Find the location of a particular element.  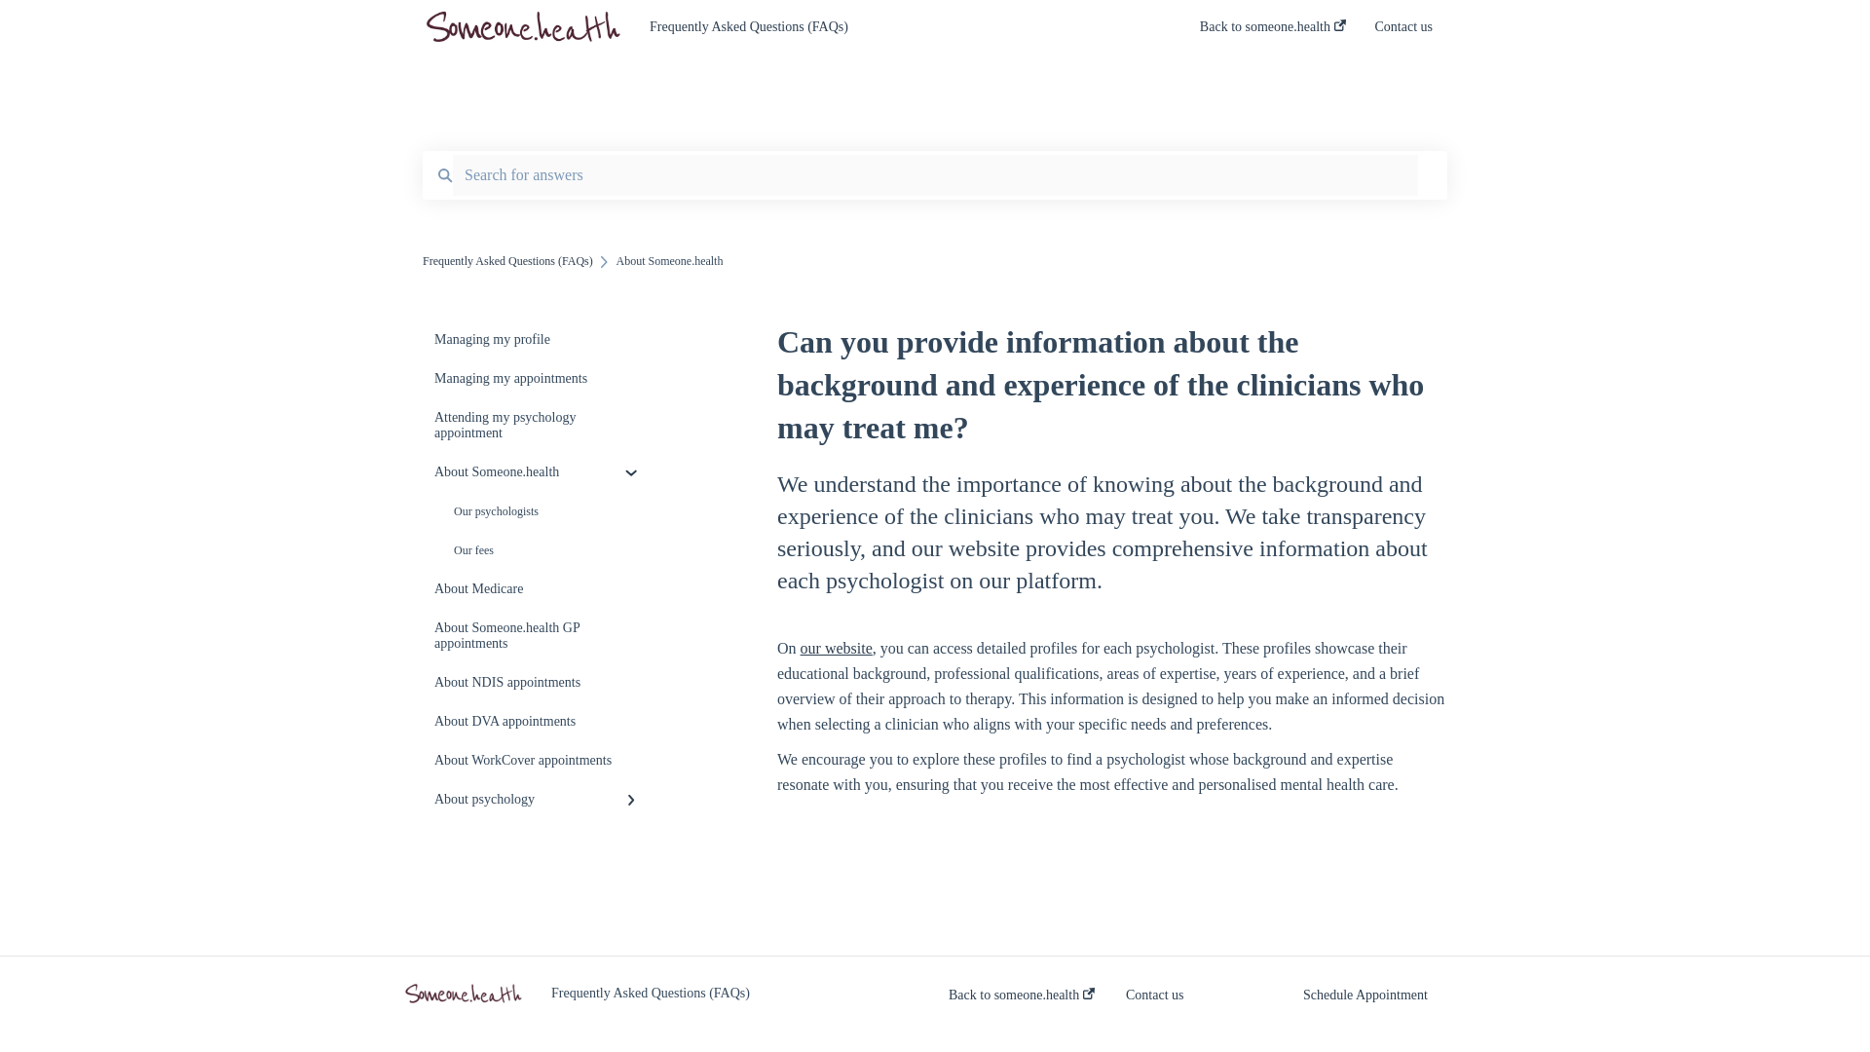

Back to someone.health is located at coordinates (1273, 32).